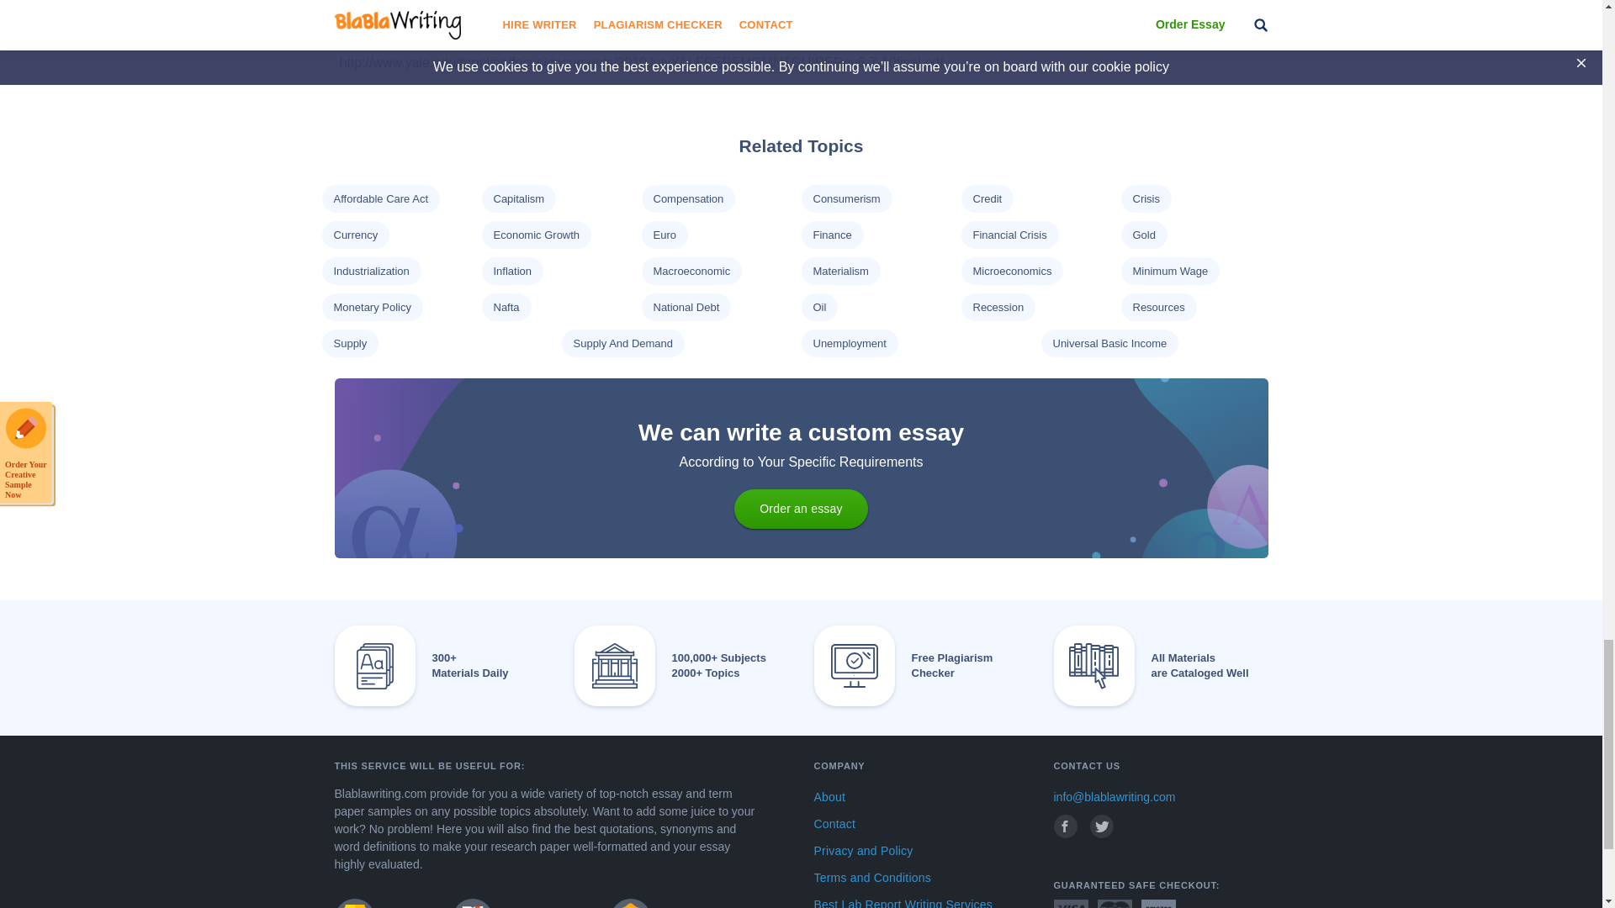 The height and width of the screenshot is (908, 1615). What do you see at coordinates (831, 235) in the screenshot?
I see `Finance` at bounding box center [831, 235].